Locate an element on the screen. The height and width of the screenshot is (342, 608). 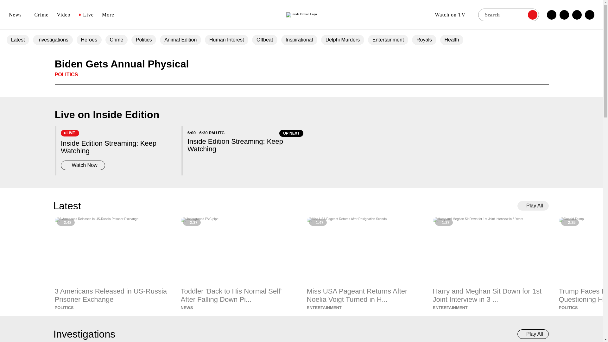
Watch on TV is located at coordinates (452, 15).